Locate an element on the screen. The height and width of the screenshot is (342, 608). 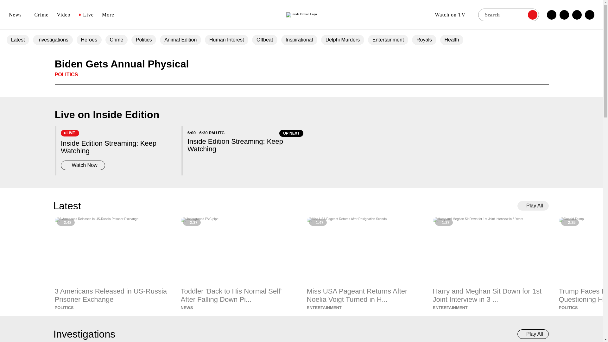
Watch on TV is located at coordinates (452, 15).